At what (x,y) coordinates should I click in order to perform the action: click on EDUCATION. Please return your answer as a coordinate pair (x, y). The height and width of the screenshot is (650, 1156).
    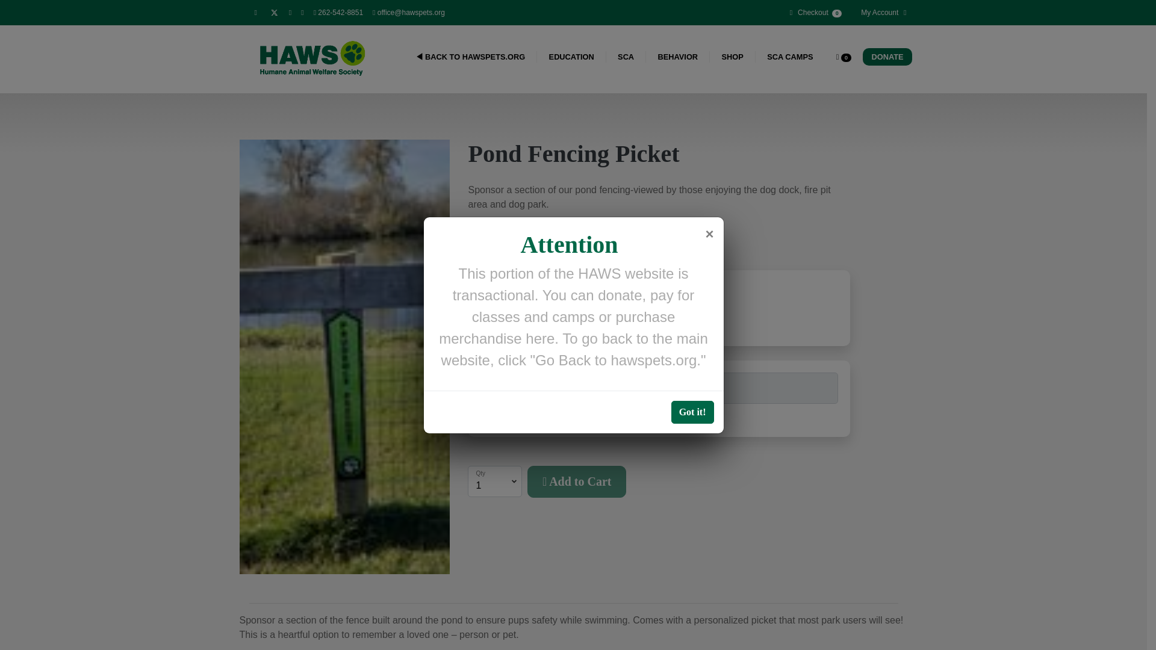
    Looking at the image, I should click on (571, 57).